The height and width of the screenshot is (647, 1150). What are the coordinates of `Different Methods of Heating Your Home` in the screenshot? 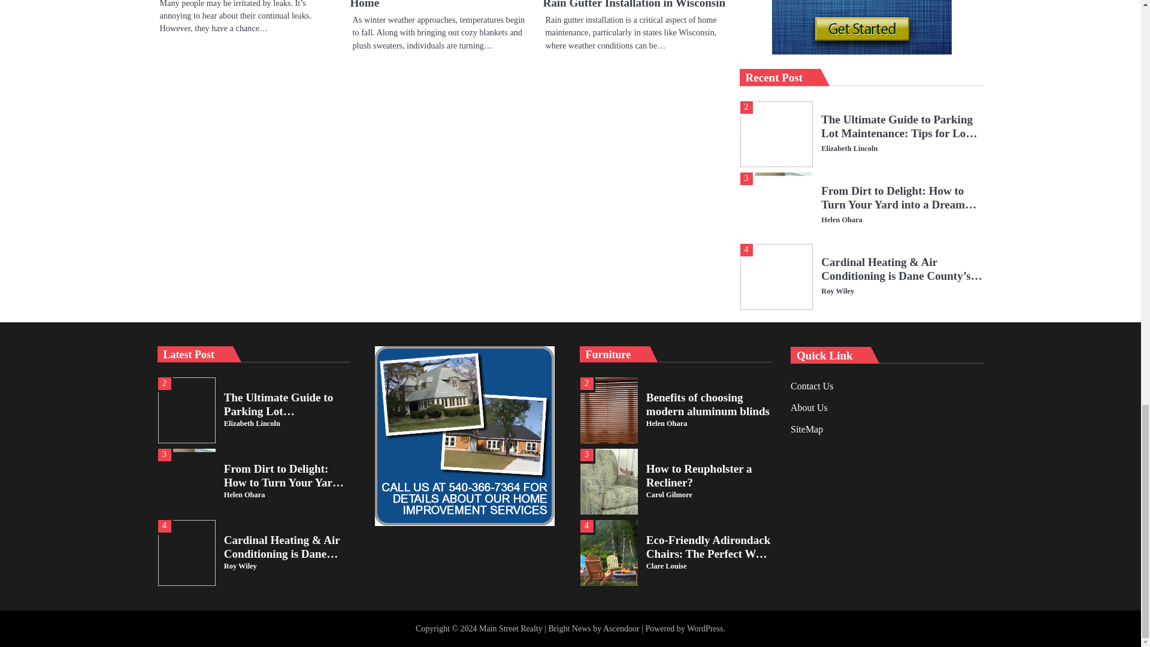 It's located at (434, 5).